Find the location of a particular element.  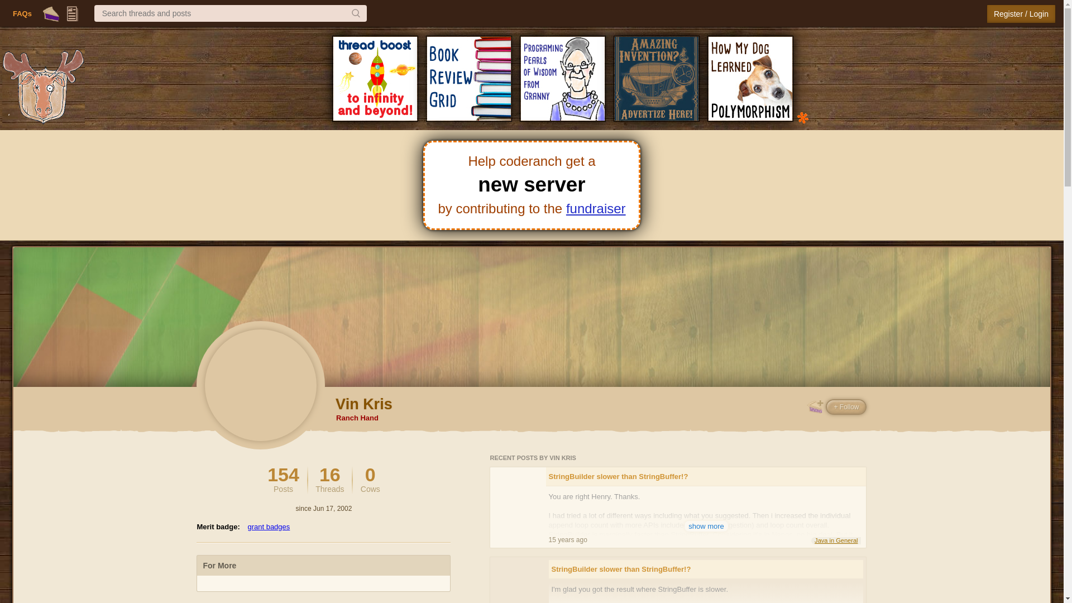

StringBuilder slower than StringBuffer!? is located at coordinates (51, 13).